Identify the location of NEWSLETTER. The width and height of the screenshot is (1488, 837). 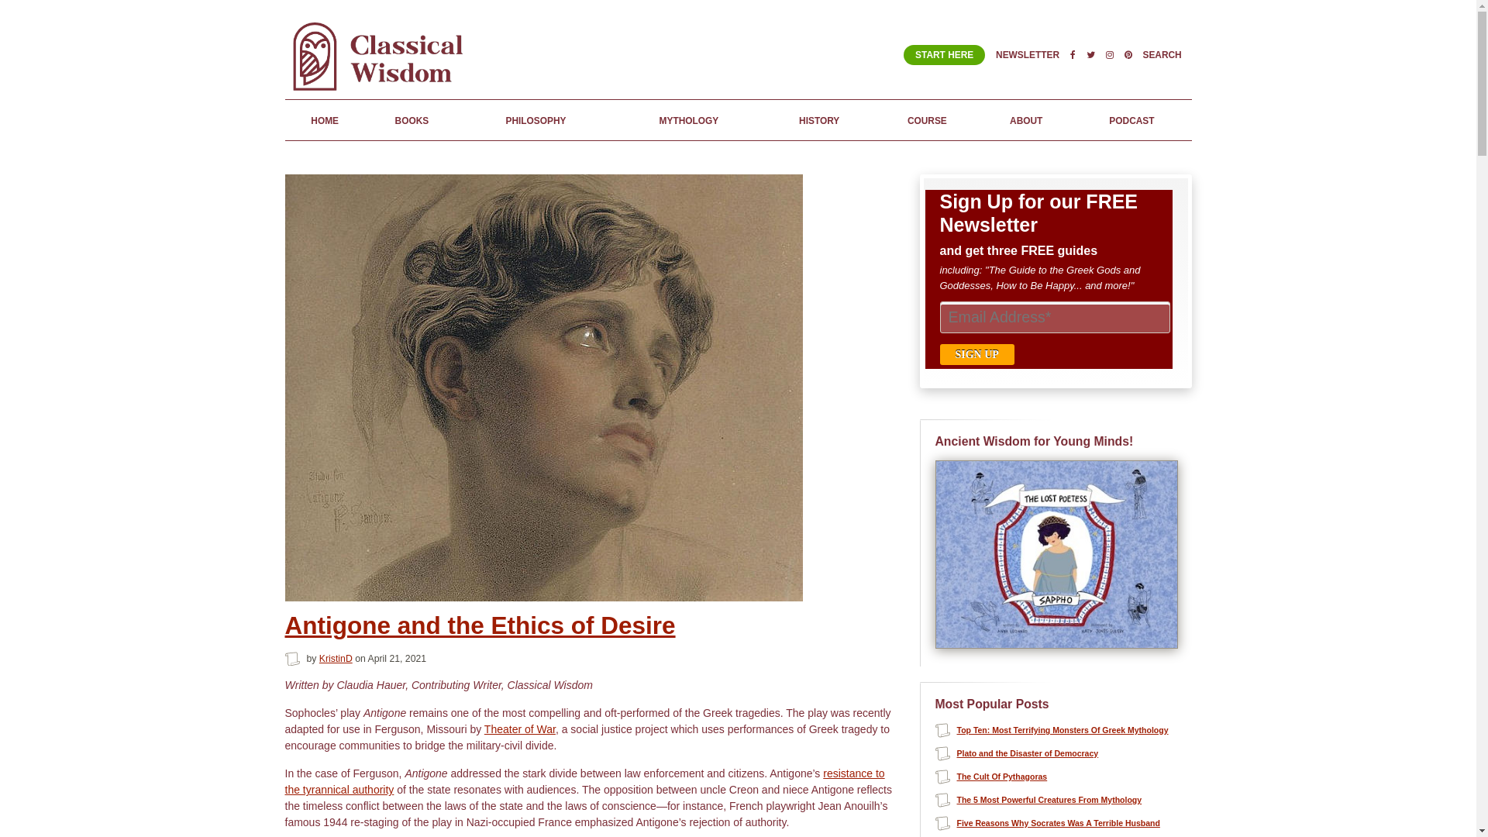
(1028, 54).